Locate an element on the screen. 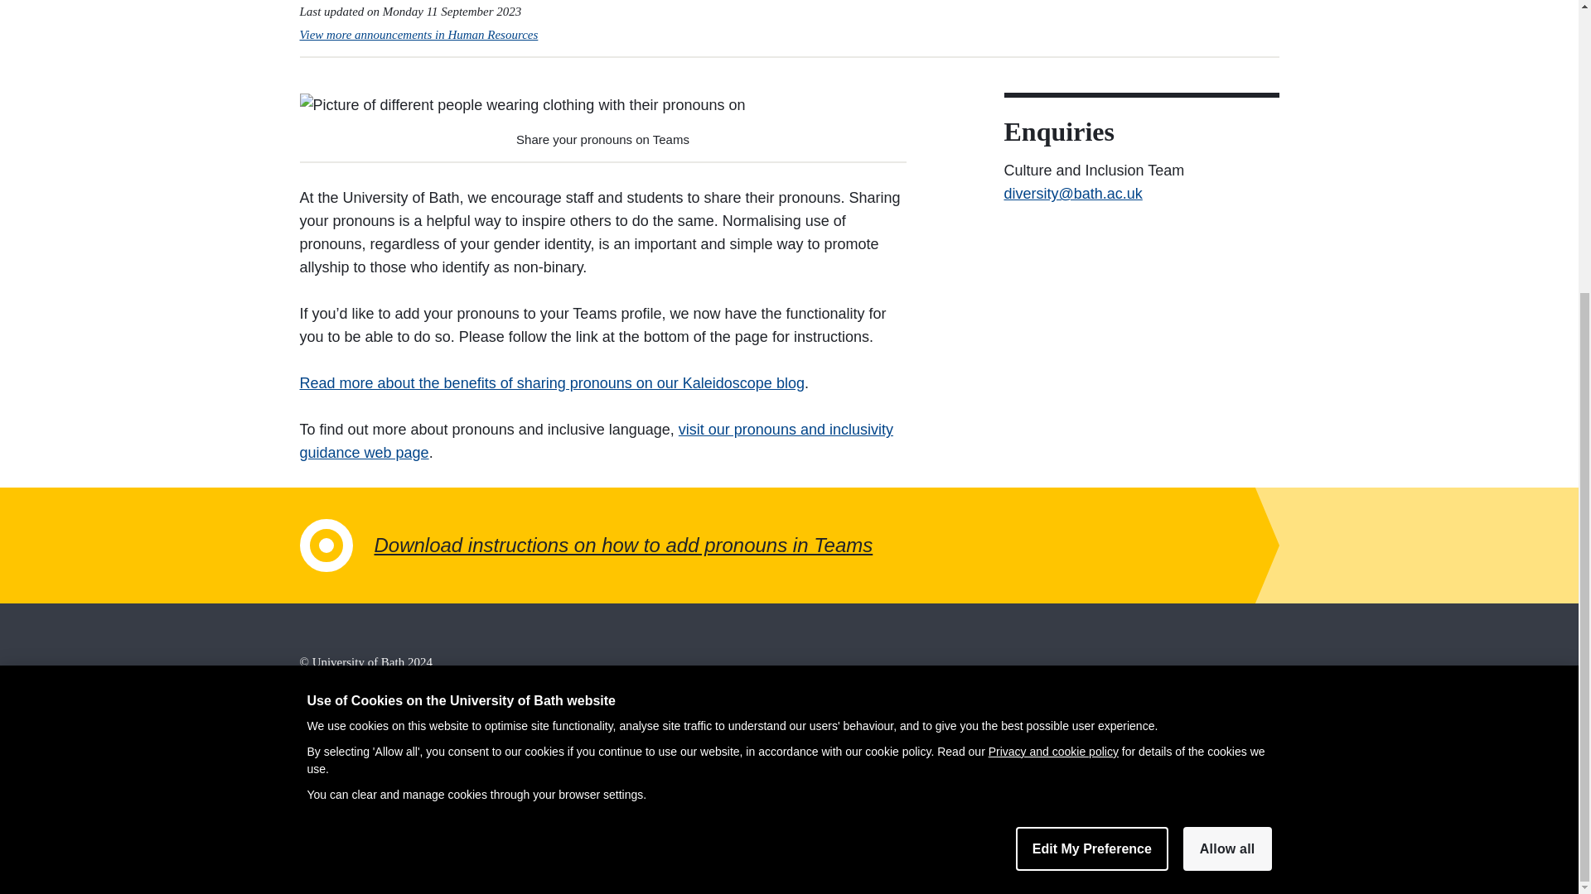  Privacy and cookie policy is located at coordinates (1052, 325).